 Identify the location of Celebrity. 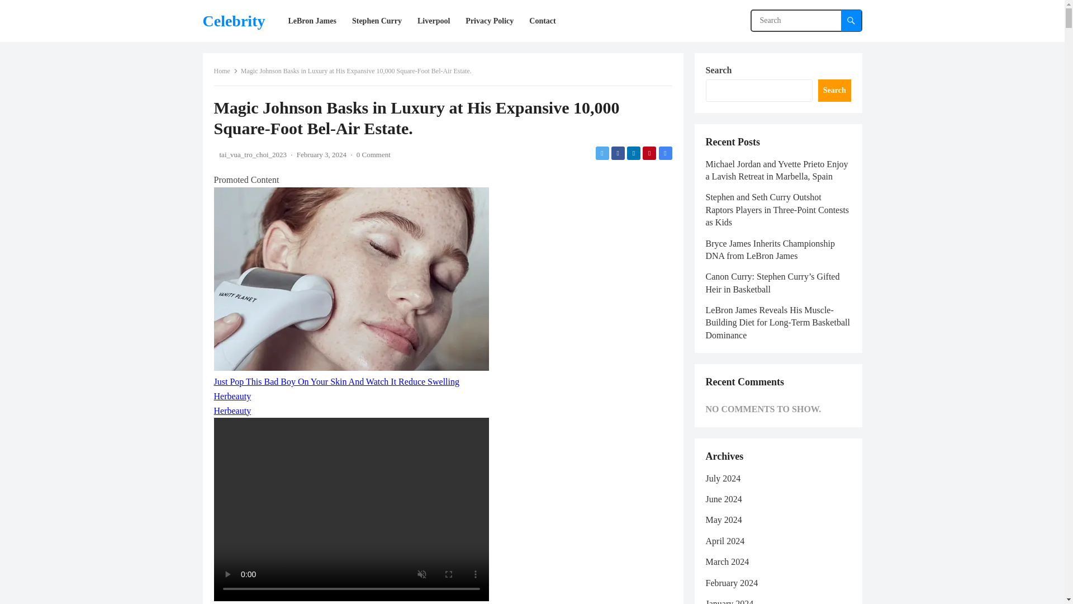
(234, 21).